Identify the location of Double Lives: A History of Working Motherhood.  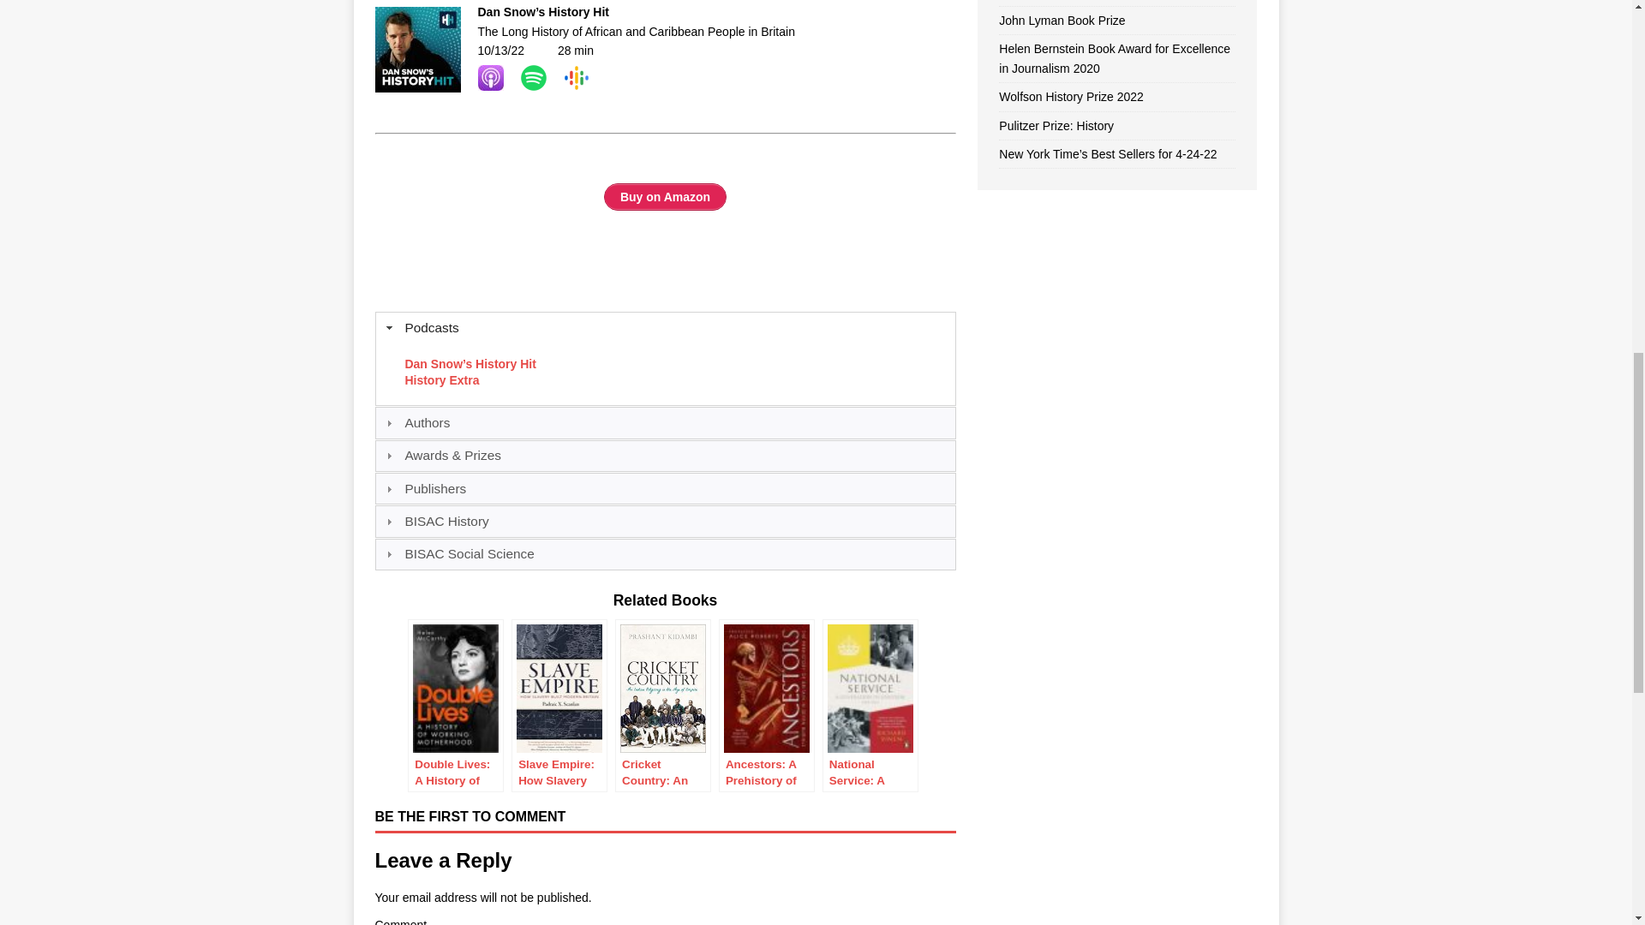
(456, 705).